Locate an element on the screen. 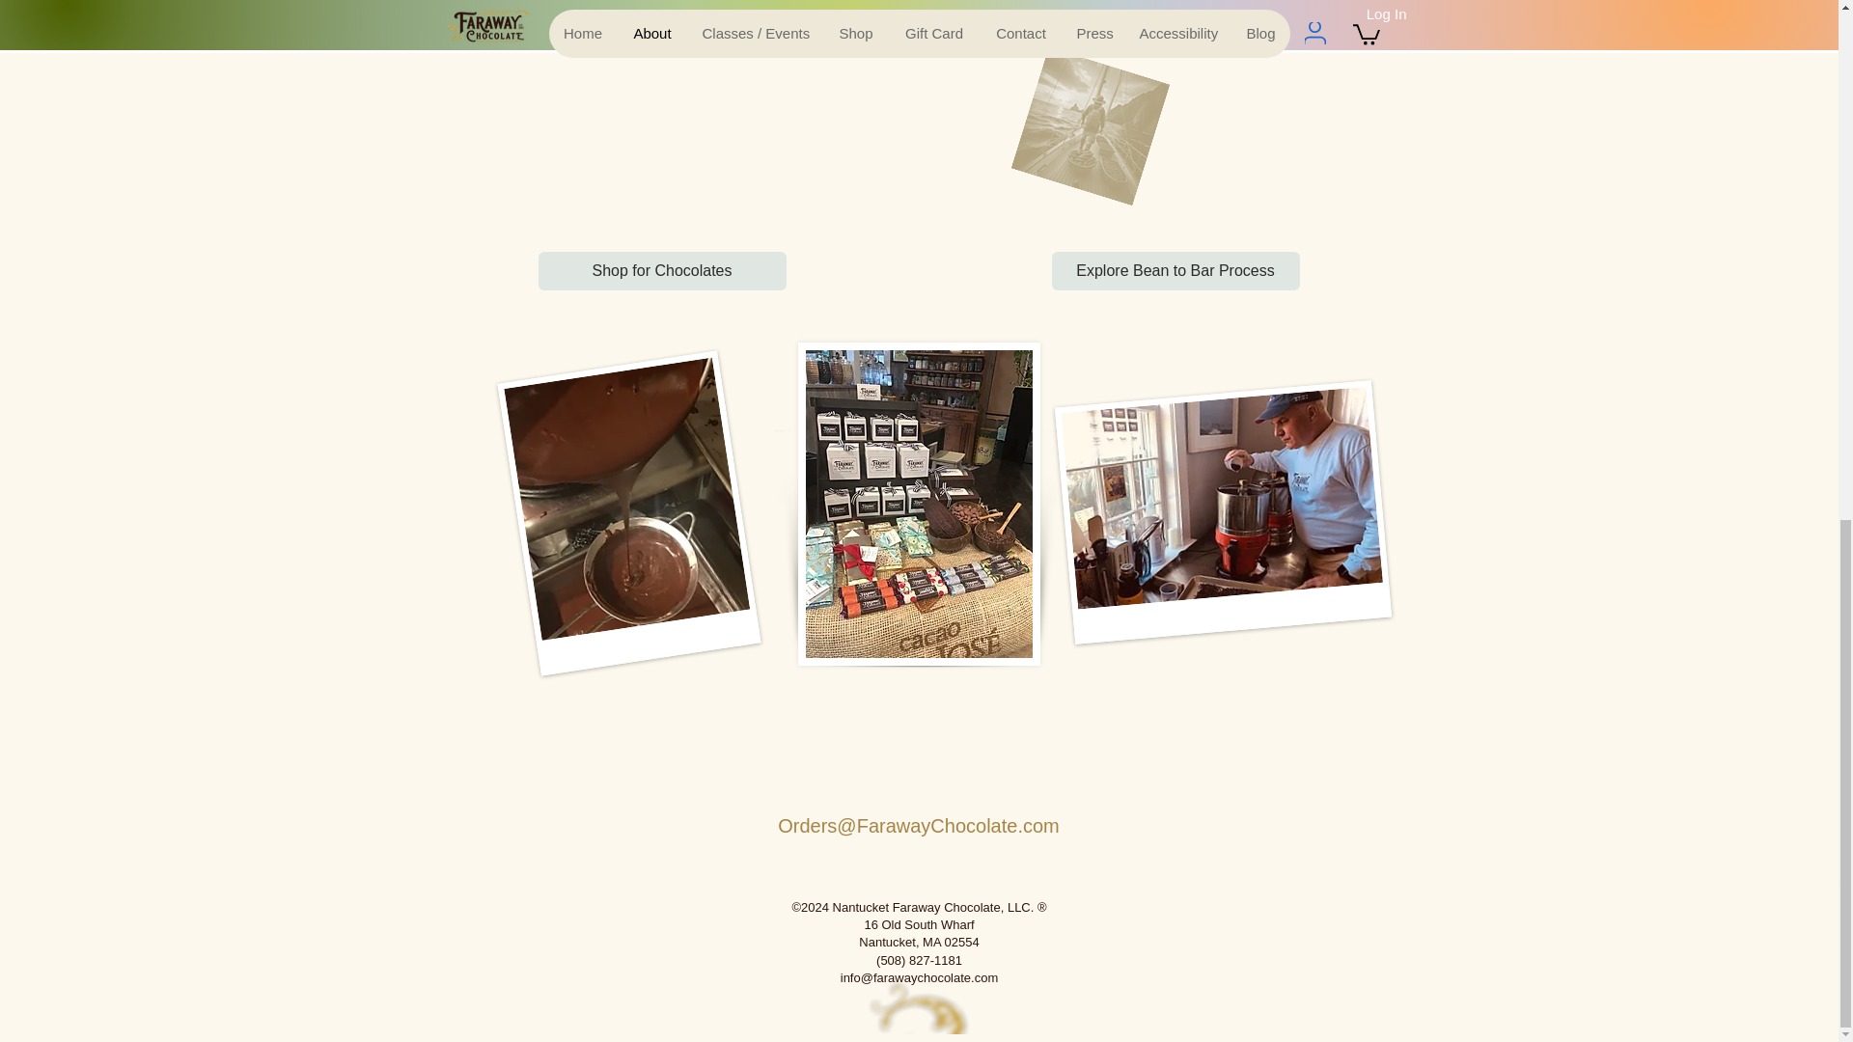 The height and width of the screenshot is (1042, 1853). Explore Bean to Bar Process is located at coordinates (1175, 270).